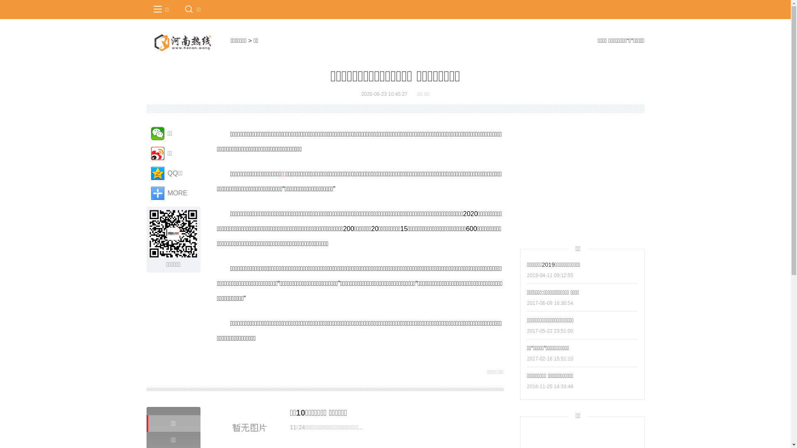 The height and width of the screenshot is (448, 797). Describe the element at coordinates (582, 179) in the screenshot. I see `Advertisement` at that location.